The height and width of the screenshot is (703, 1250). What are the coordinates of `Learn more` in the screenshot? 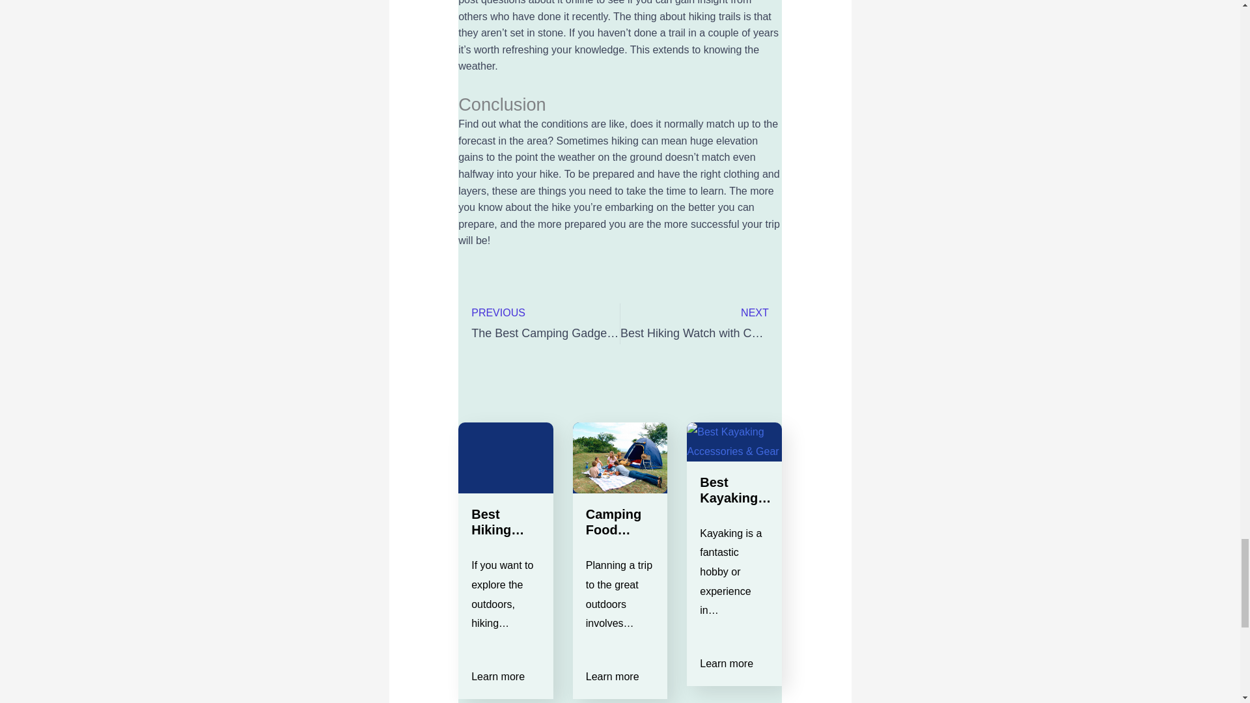 It's located at (727, 664).